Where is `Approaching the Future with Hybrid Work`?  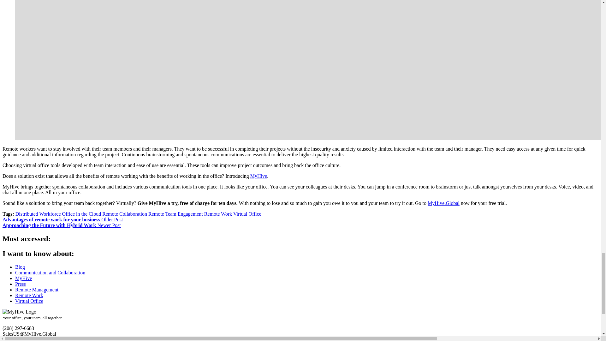 Approaching the Future with Hybrid Work is located at coordinates (61, 225).